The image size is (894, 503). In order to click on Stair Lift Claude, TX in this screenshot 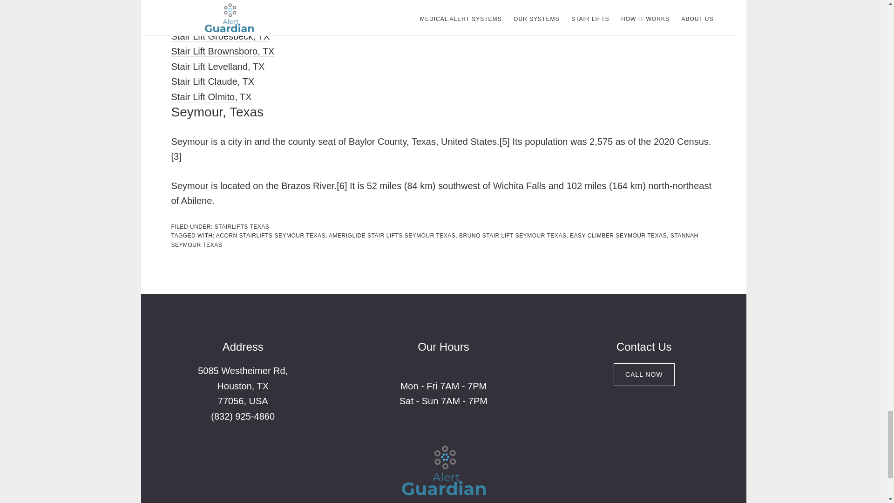, I will do `click(213, 82)`.